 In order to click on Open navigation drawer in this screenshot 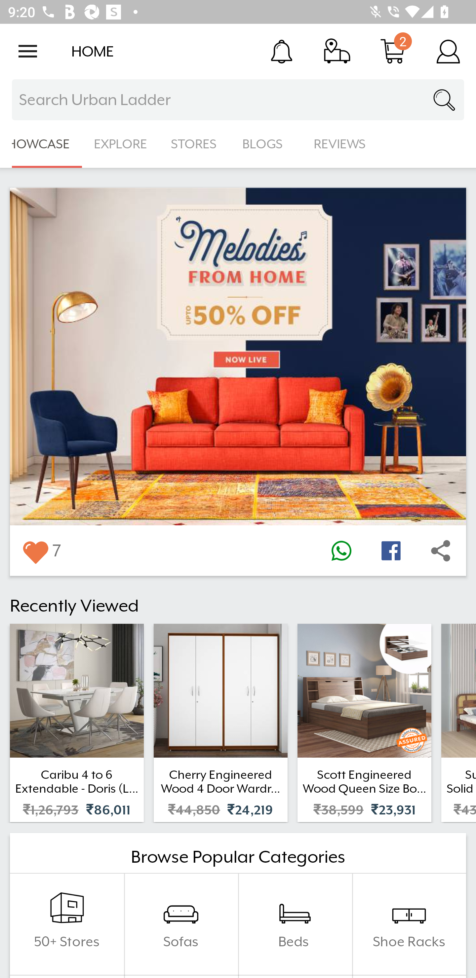, I will do `click(28, 51)`.